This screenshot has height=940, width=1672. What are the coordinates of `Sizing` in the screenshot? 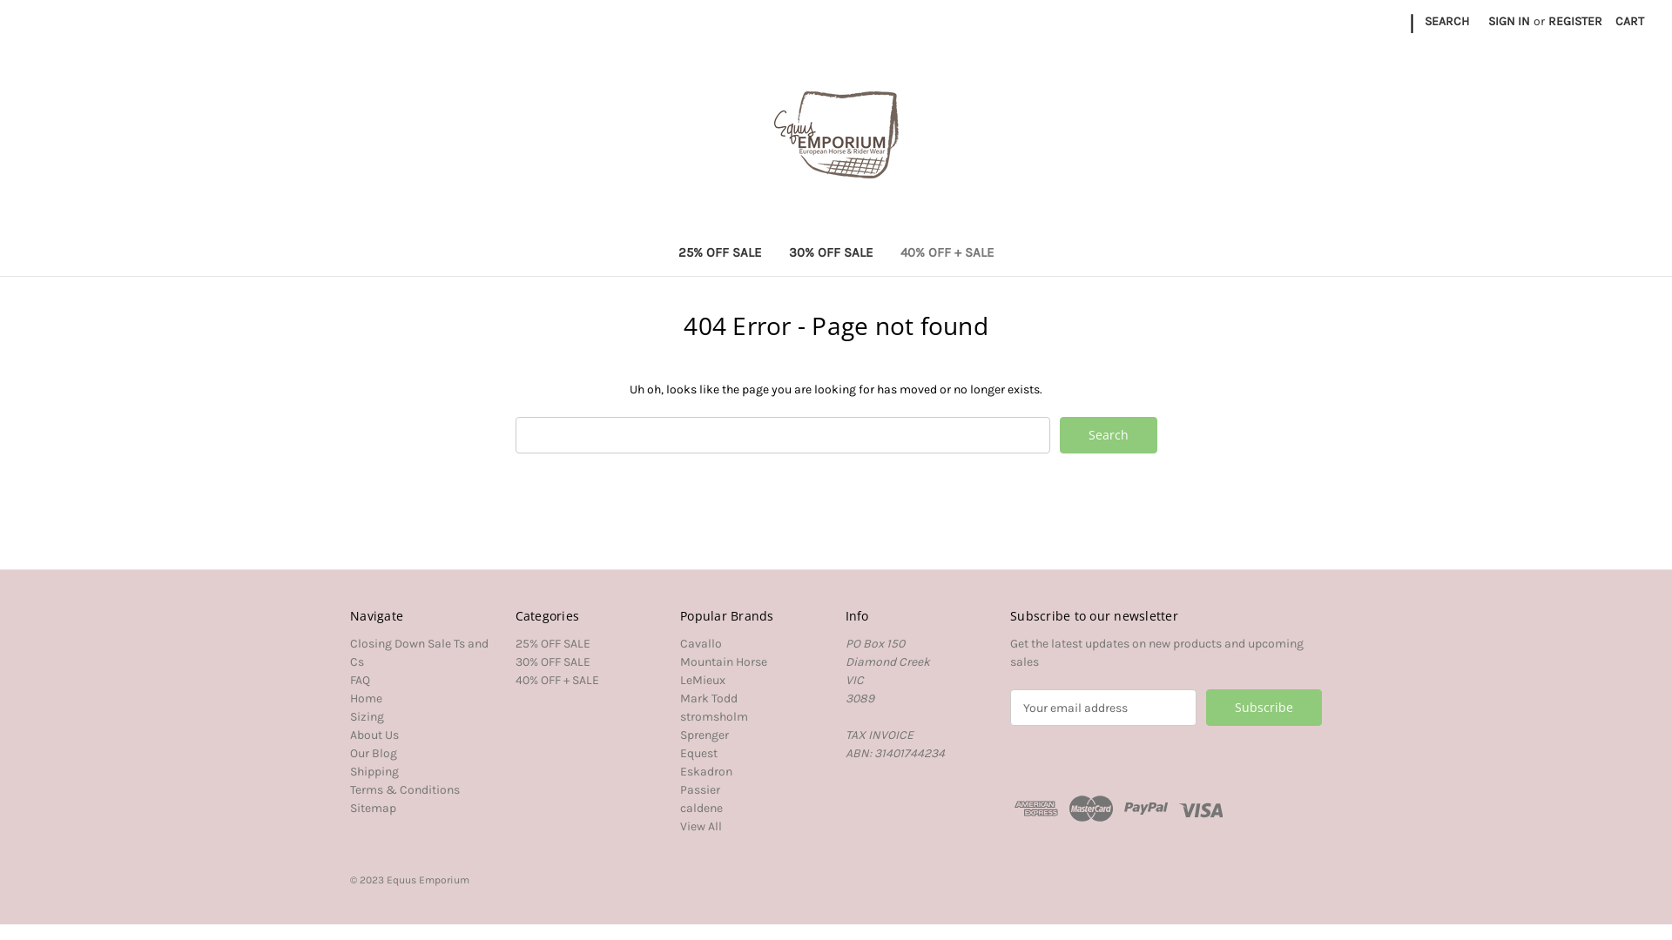 It's located at (367, 717).